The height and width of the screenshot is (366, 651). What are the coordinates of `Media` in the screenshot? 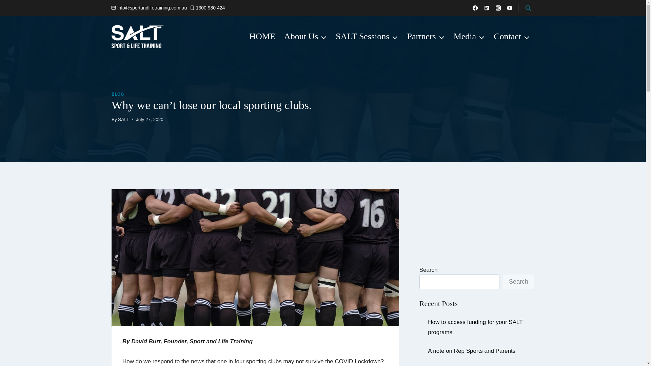 It's located at (469, 37).